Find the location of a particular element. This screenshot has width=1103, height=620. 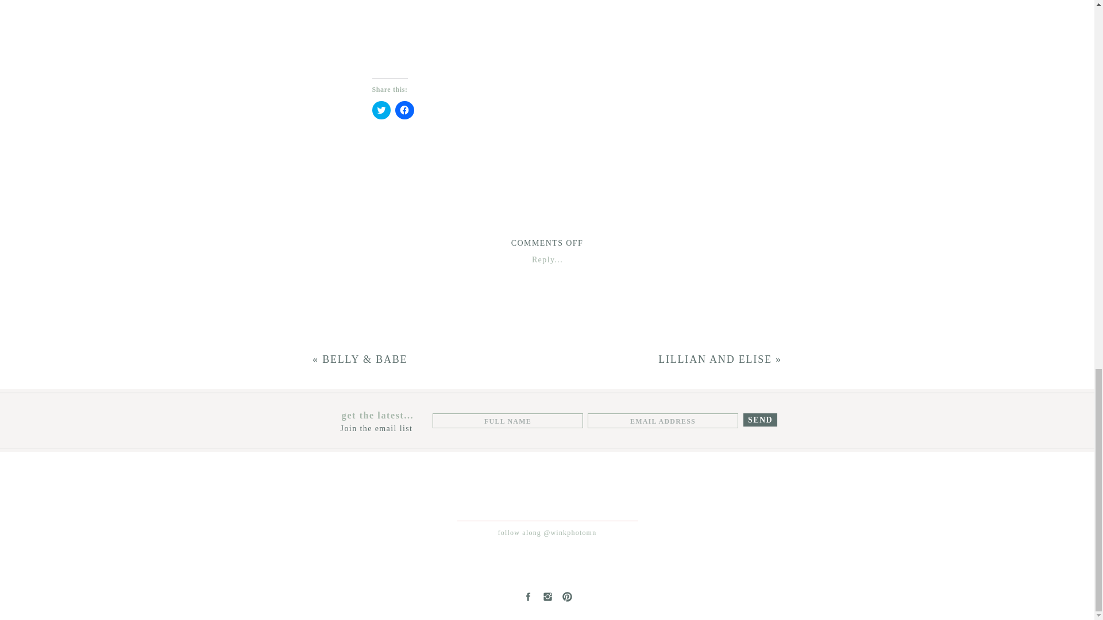

Click to share on Facebook is located at coordinates (404, 110).